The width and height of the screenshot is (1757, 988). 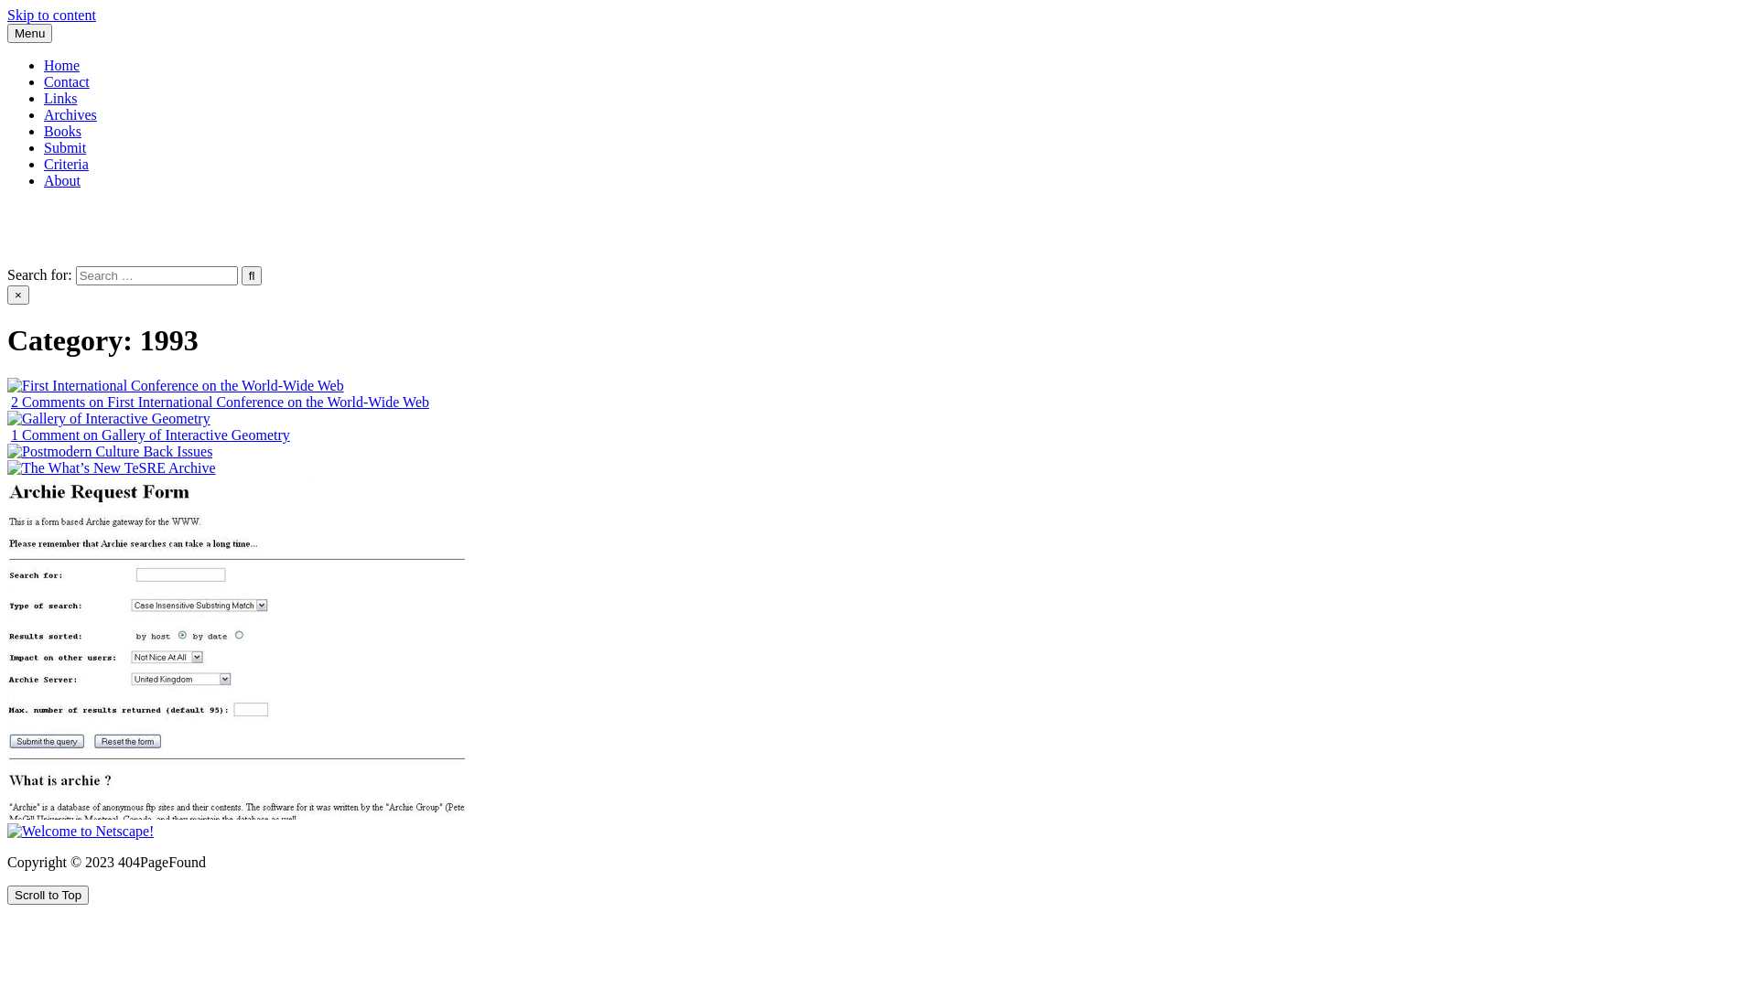 What do you see at coordinates (51, 212) in the screenshot?
I see `404PageFound` at bounding box center [51, 212].